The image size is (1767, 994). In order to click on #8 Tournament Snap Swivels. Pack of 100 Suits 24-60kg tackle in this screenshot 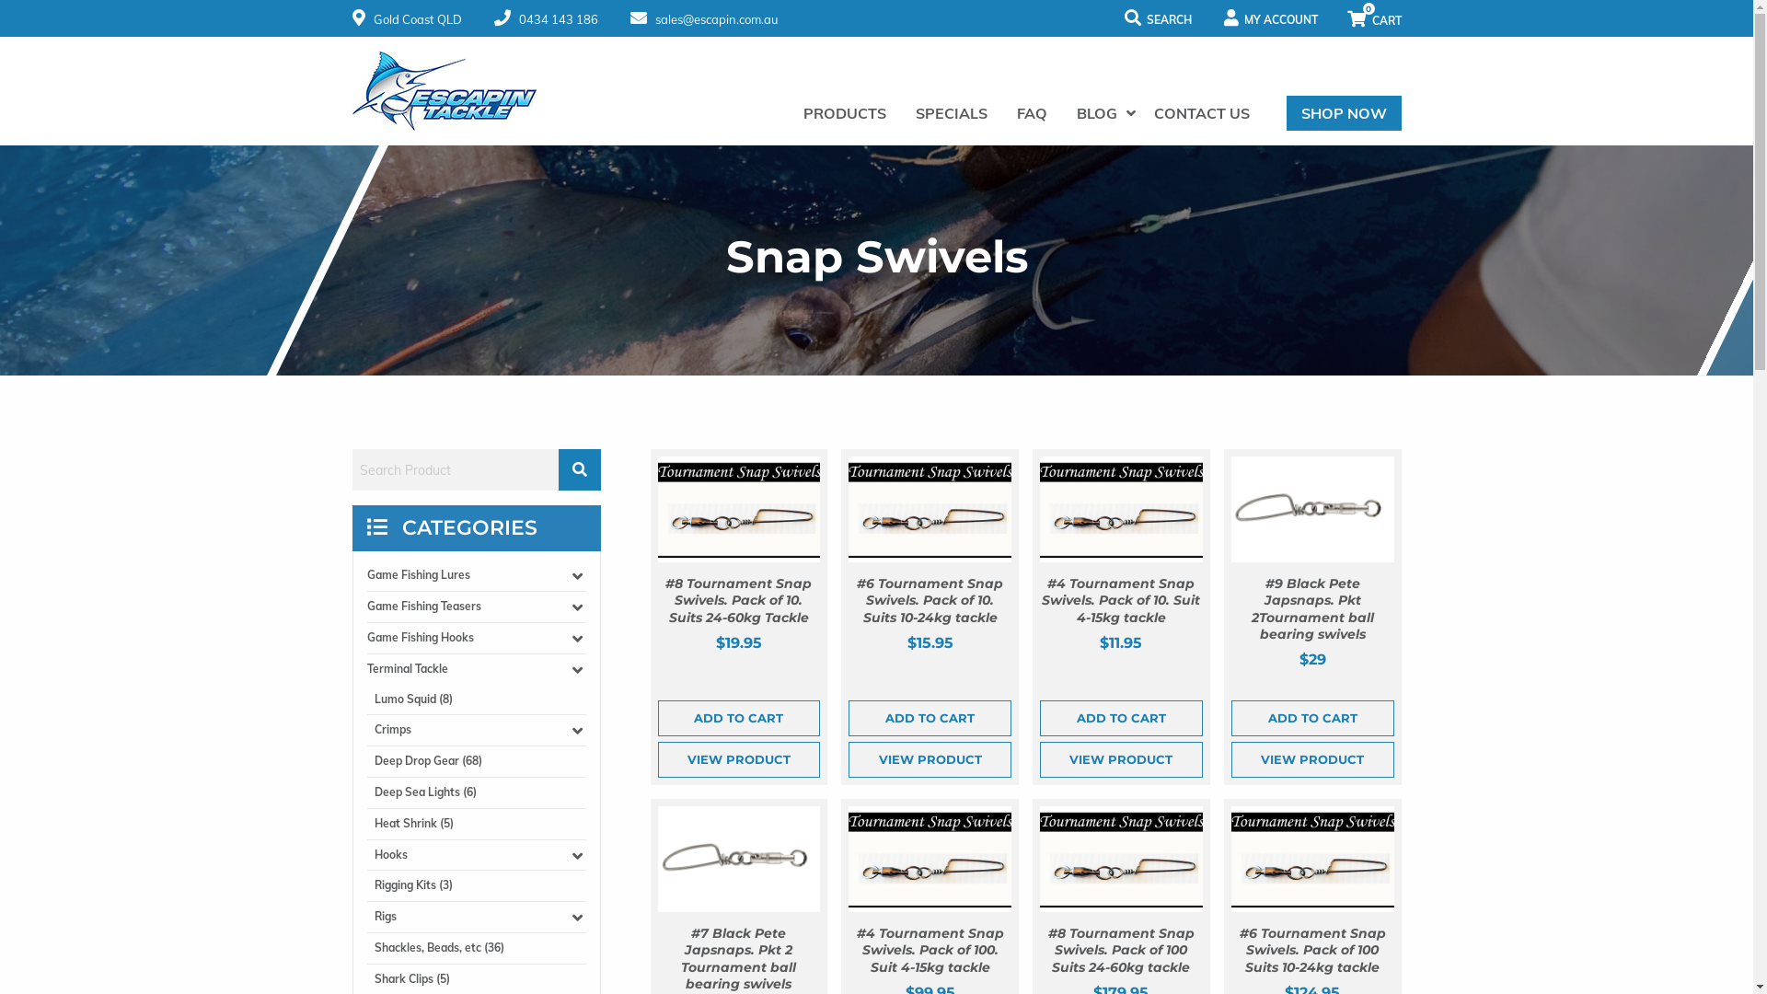, I will do `click(1121, 950)`.